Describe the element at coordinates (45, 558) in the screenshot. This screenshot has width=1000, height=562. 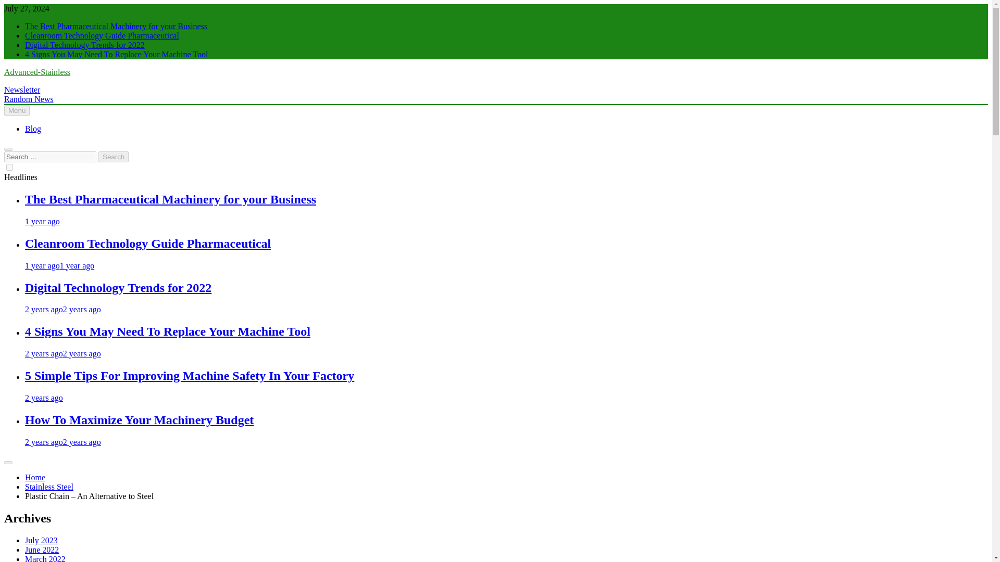
I see `March 2022` at that location.